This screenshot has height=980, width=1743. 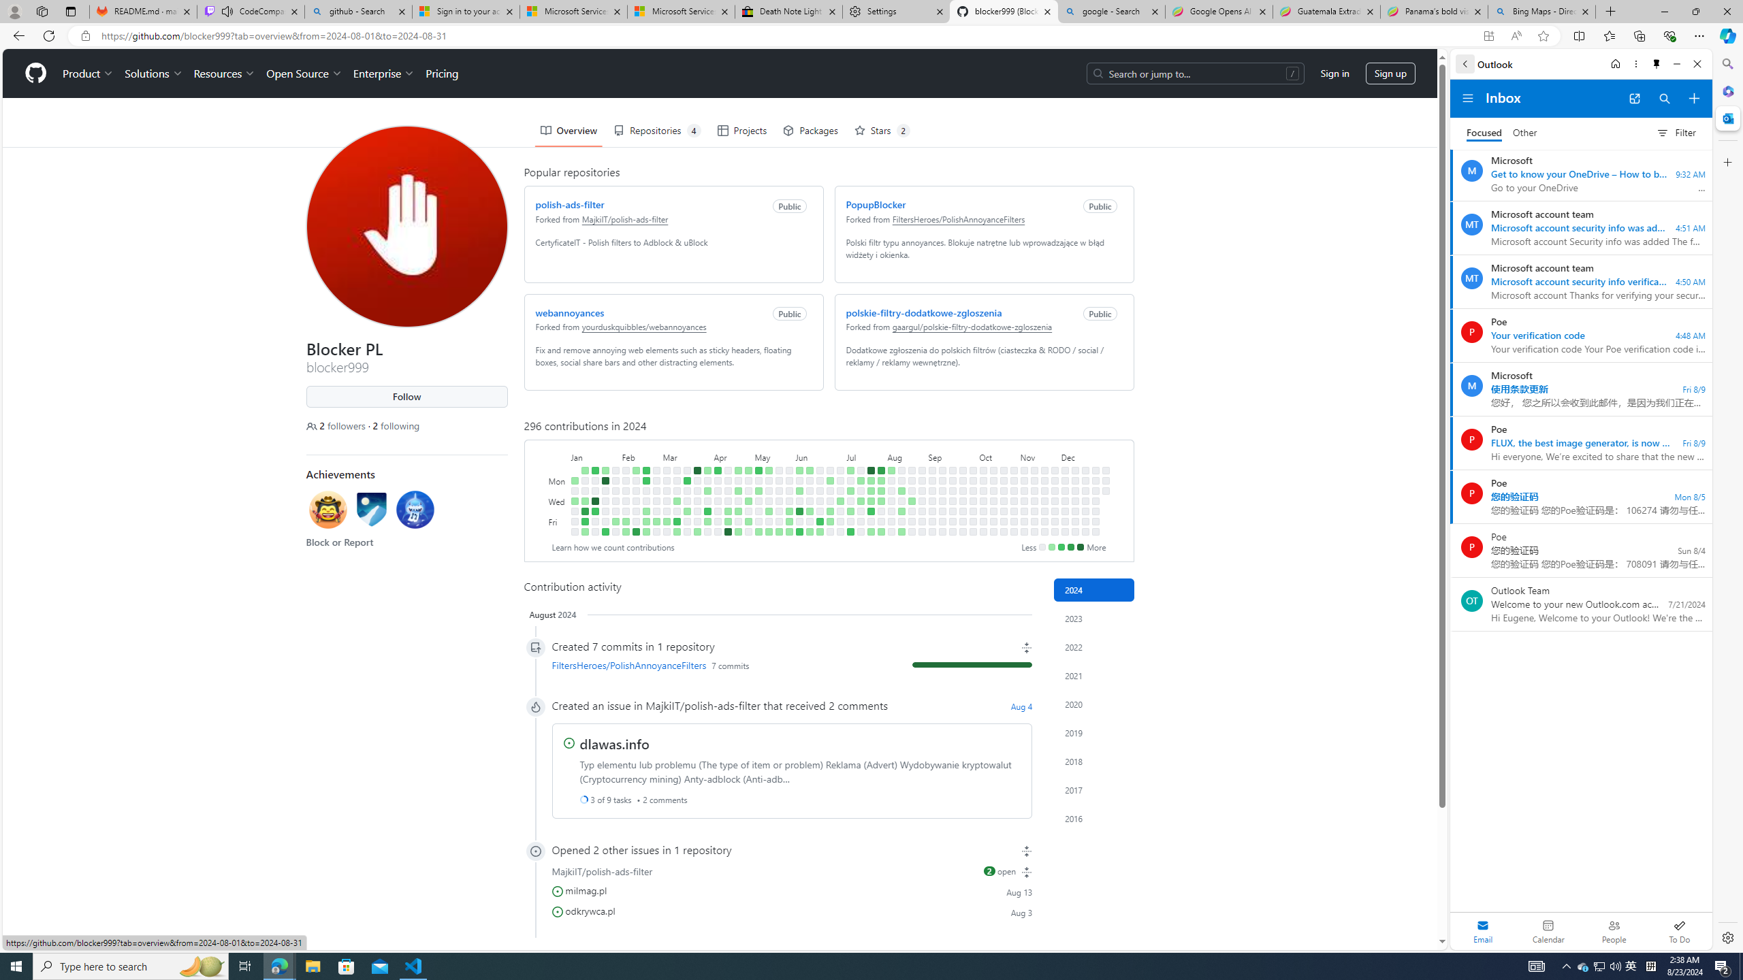 What do you see at coordinates (612, 547) in the screenshot?
I see `Learn how we count contributions` at bounding box center [612, 547].